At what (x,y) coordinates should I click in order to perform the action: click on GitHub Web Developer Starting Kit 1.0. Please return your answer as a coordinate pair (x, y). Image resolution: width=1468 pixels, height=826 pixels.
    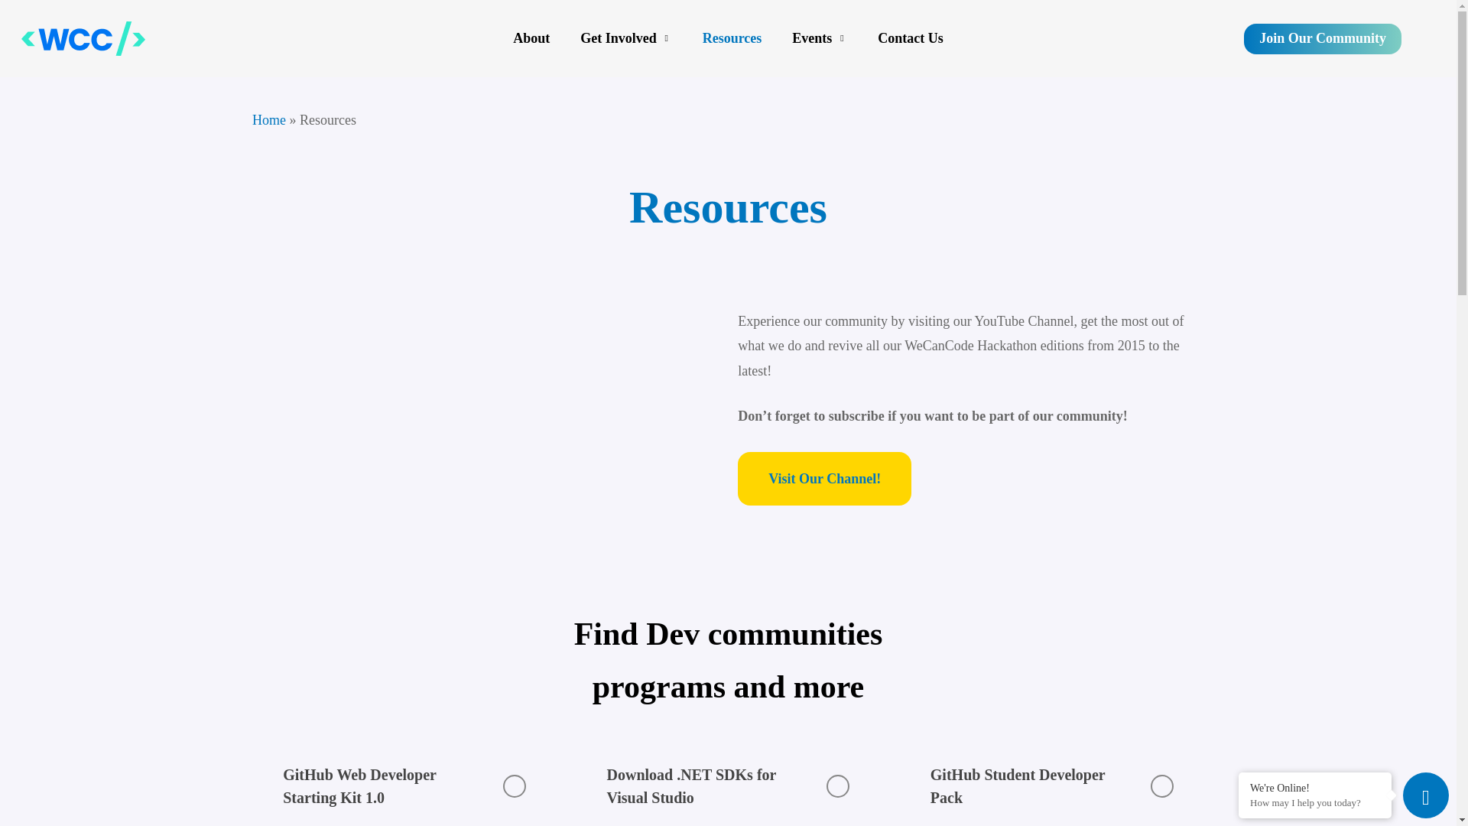
    Looking at the image, I should click on (404, 783).